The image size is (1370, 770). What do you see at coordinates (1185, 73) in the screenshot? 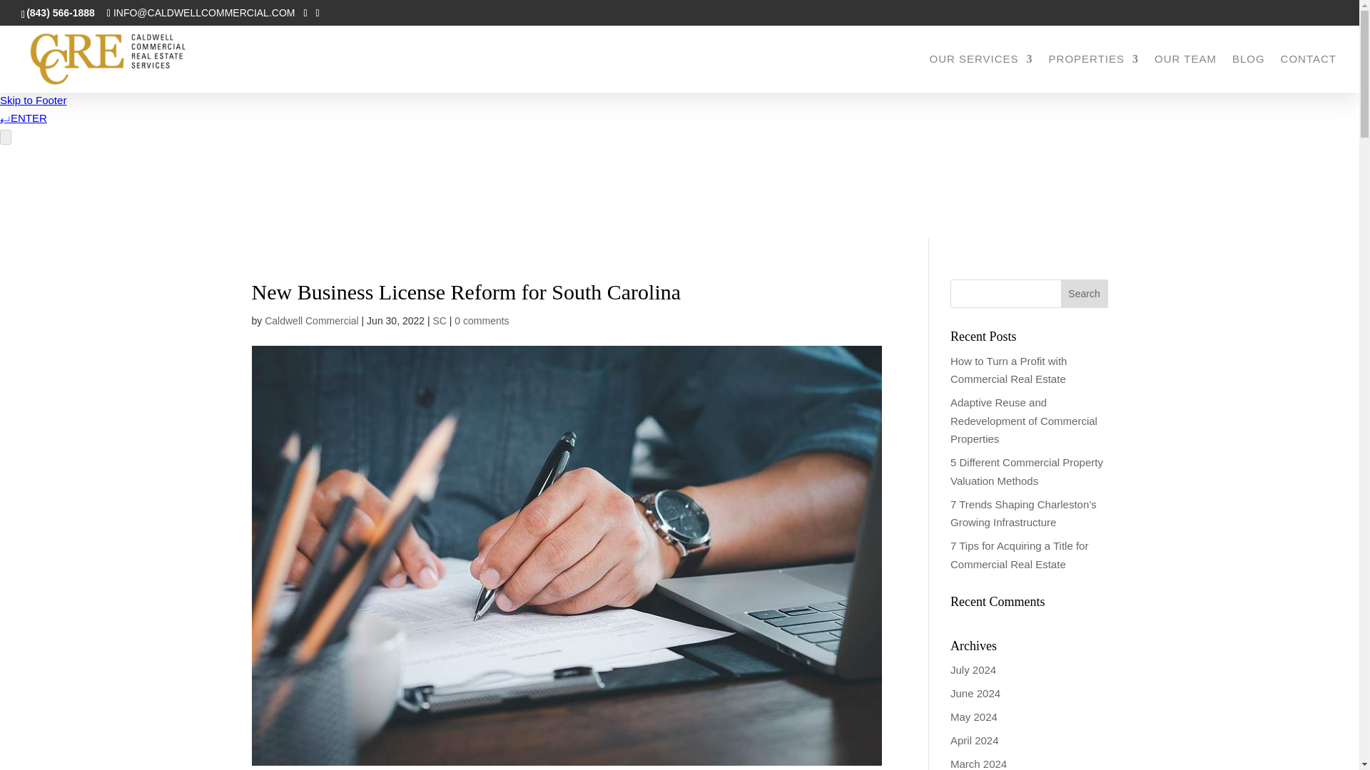
I see `OUR TEAM` at bounding box center [1185, 73].